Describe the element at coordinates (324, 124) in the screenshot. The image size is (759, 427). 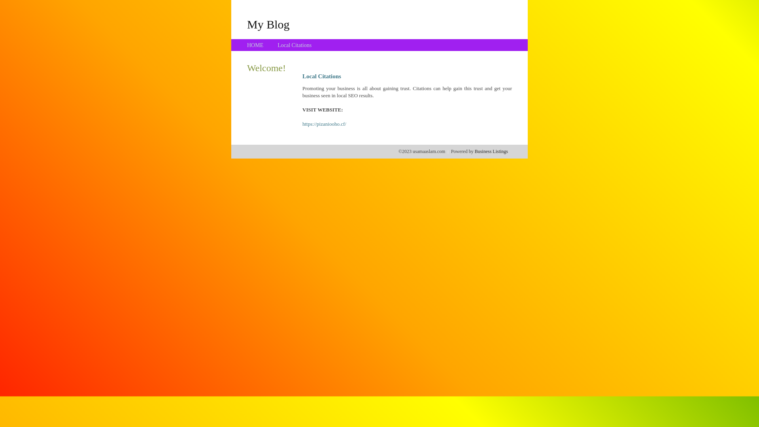
I see `https://pizaniooho.cf/` at that location.